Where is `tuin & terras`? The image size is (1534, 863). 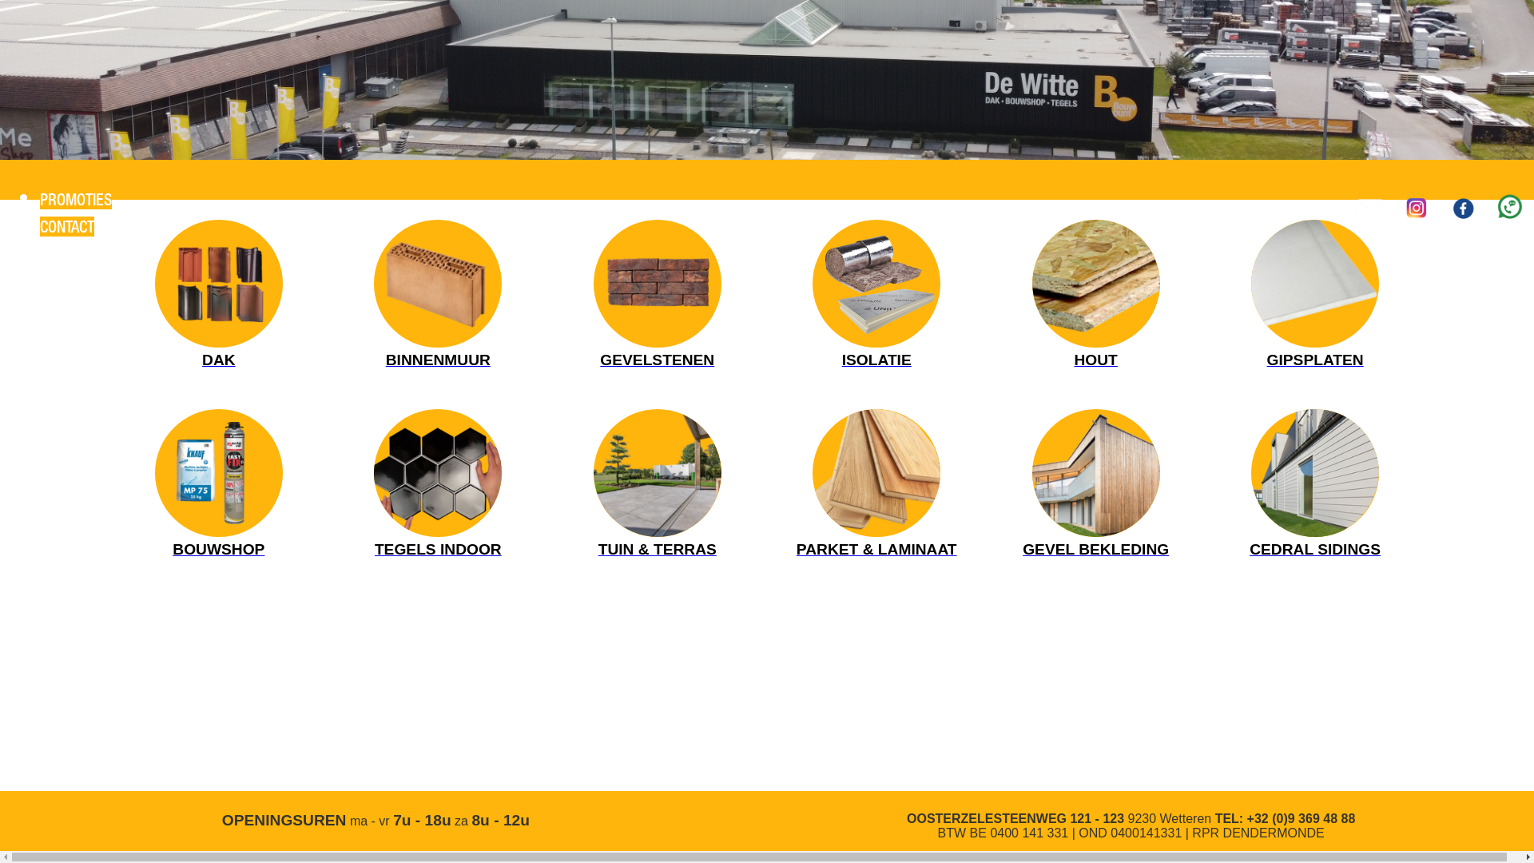 tuin & terras is located at coordinates (658, 473).